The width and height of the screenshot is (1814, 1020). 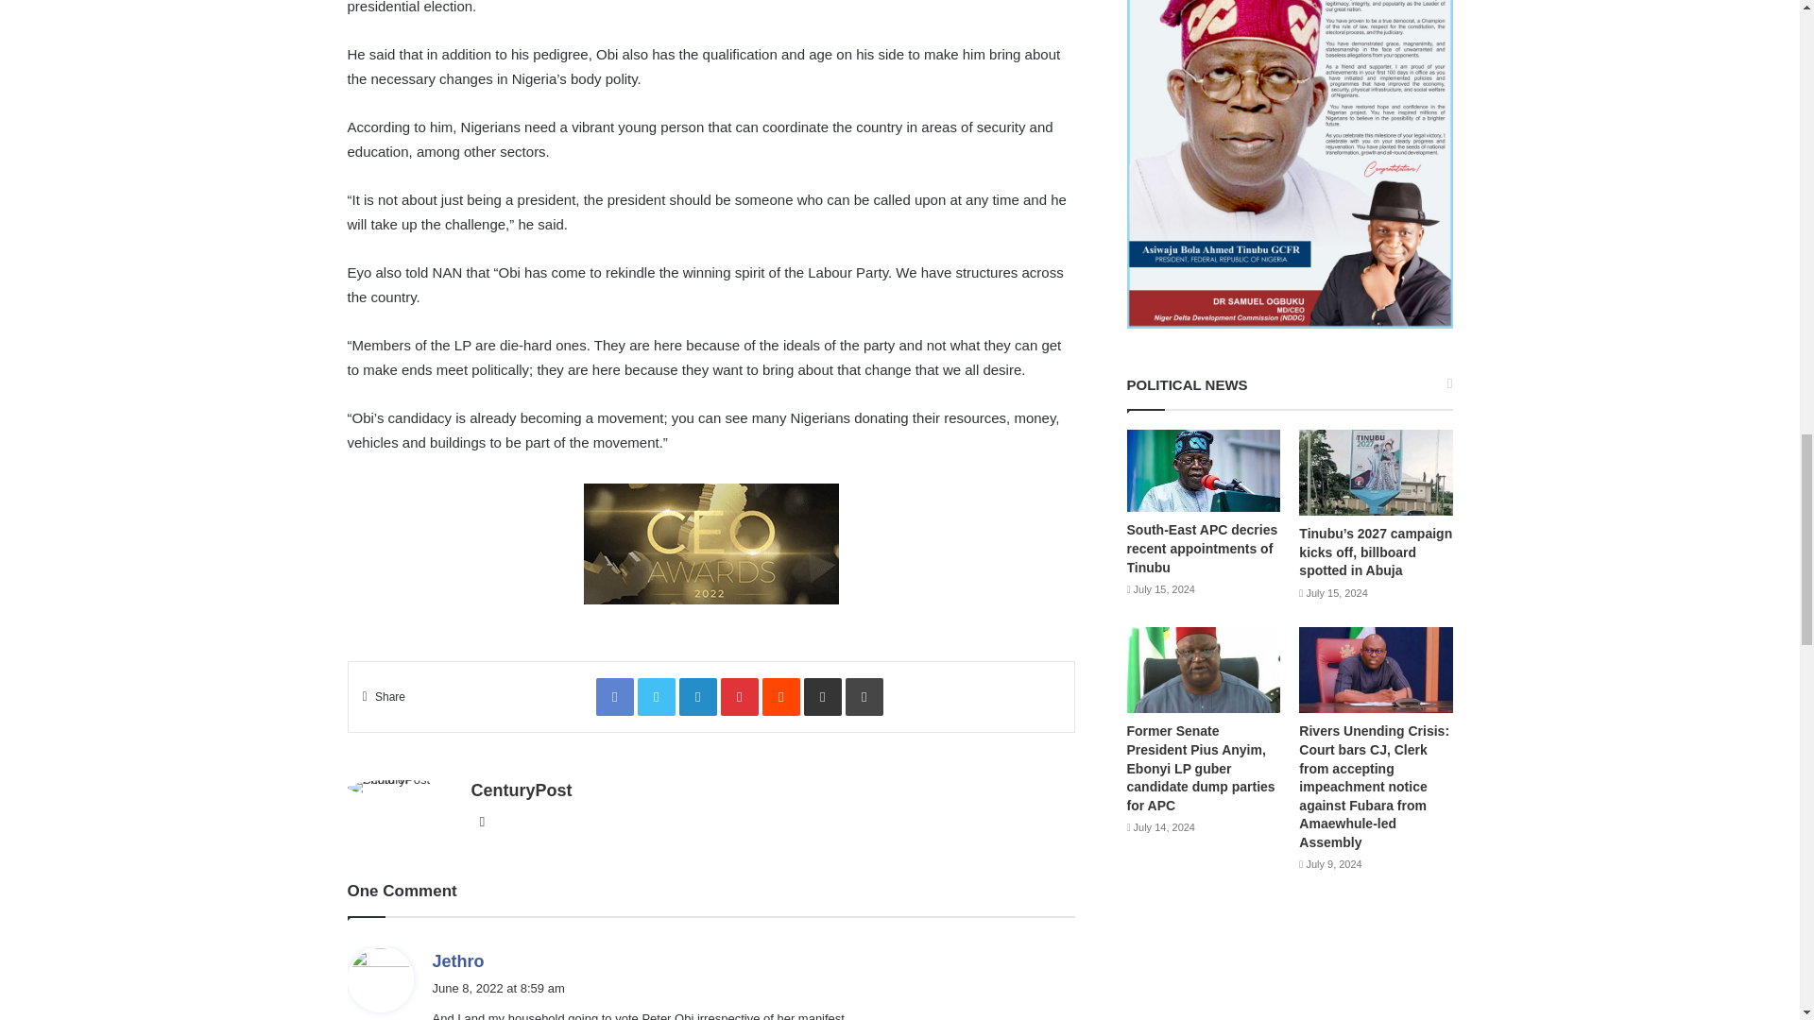 What do you see at coordinates (739, 697) in the screenshot?
I see `Pinterest` at bounding box center [739, 697].